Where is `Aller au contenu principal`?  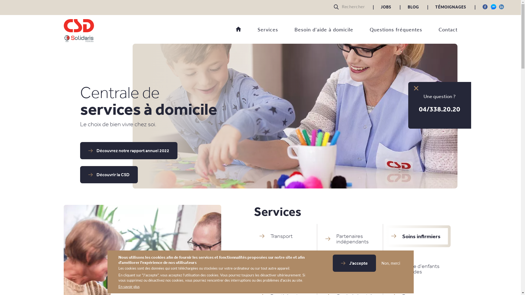 Aller au contenu principal is located at coordinates (0, 44).